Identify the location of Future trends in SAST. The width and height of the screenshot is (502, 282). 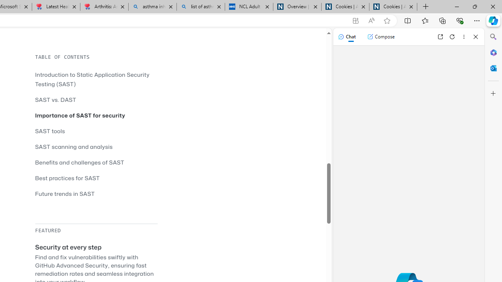
(65, 193).